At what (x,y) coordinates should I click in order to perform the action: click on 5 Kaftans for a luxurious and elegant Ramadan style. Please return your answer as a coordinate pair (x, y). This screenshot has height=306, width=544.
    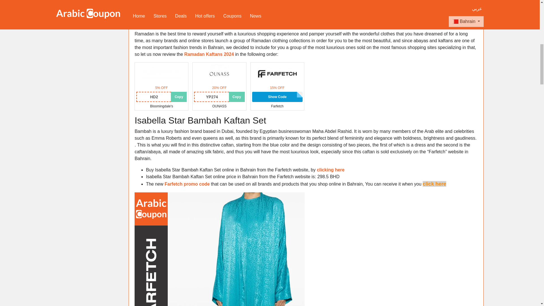
    Looking at the image, I should click on (304, 12).